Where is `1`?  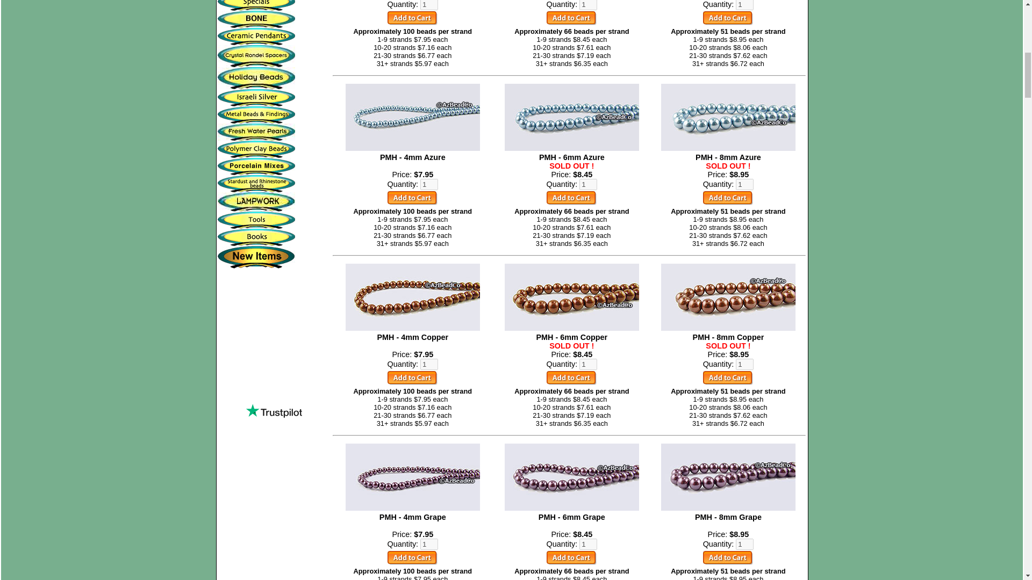 1 is located at coordinates (429, 5).